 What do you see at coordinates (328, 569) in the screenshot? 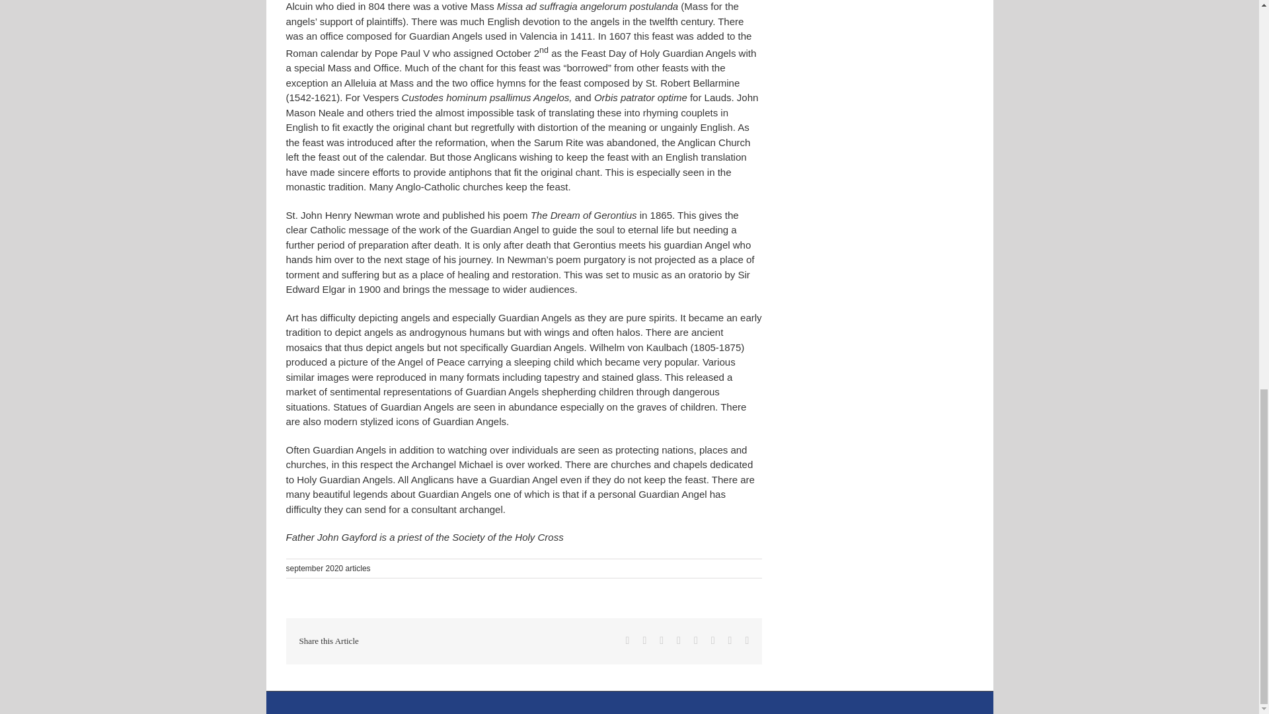
I see `september 2020 articles` at bounding box center [328, 569].